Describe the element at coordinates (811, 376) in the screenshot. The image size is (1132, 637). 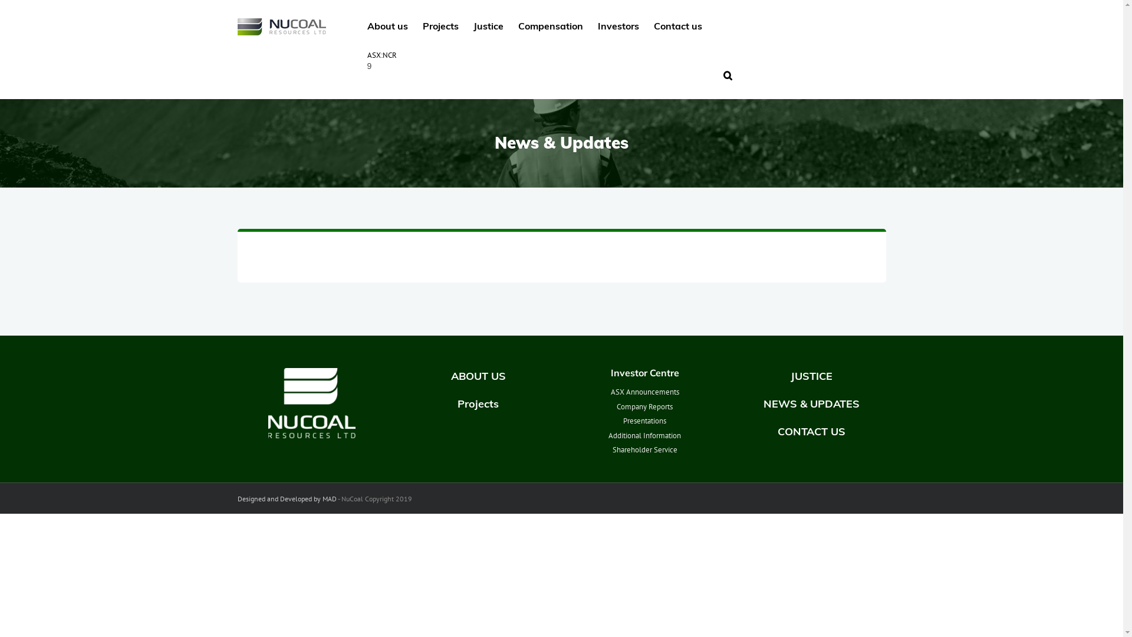
I see `JUSTICE` at that location.